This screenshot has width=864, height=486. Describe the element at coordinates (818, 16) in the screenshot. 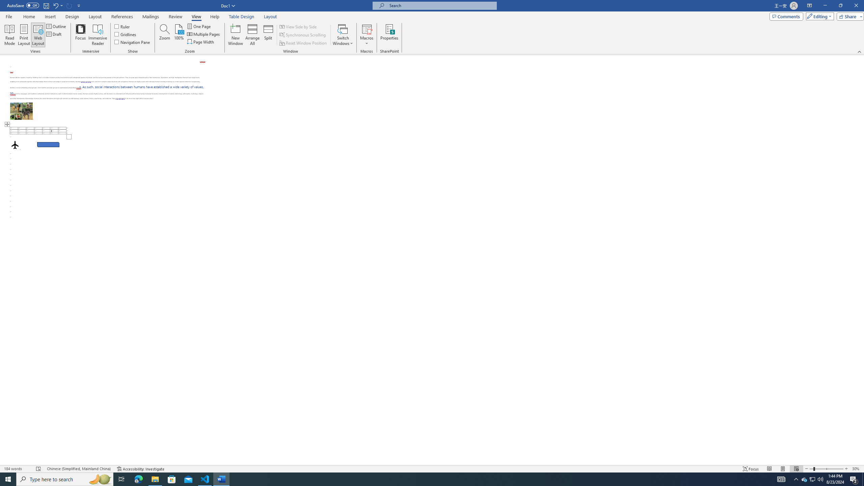

I see `Editing` at that location.